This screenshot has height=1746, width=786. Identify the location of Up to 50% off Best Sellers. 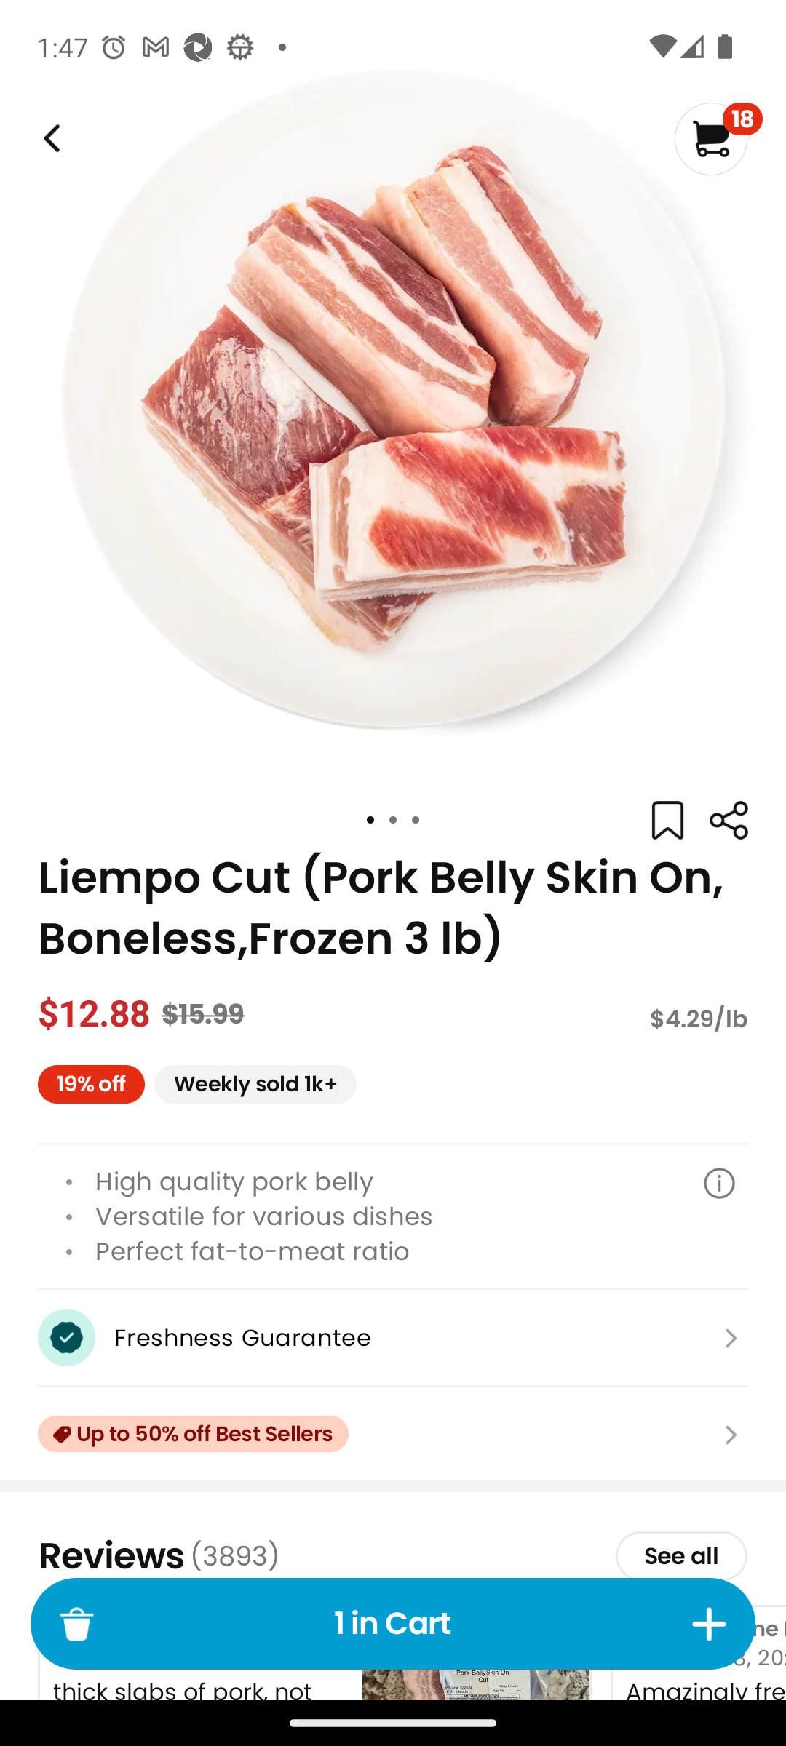
(393, 1435).